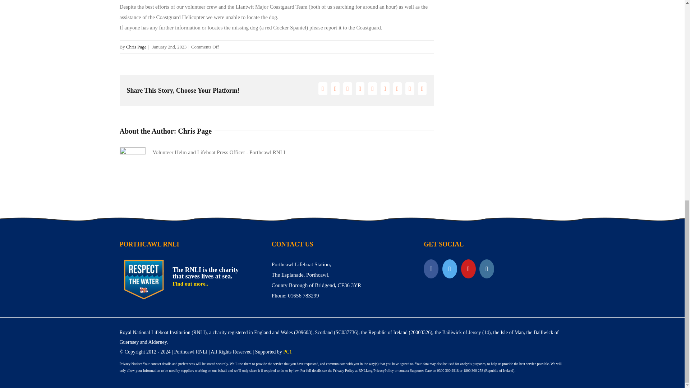 This screenshot has width=690, height=388. I want to click on Posts by Chris Page, so click(195, 131).